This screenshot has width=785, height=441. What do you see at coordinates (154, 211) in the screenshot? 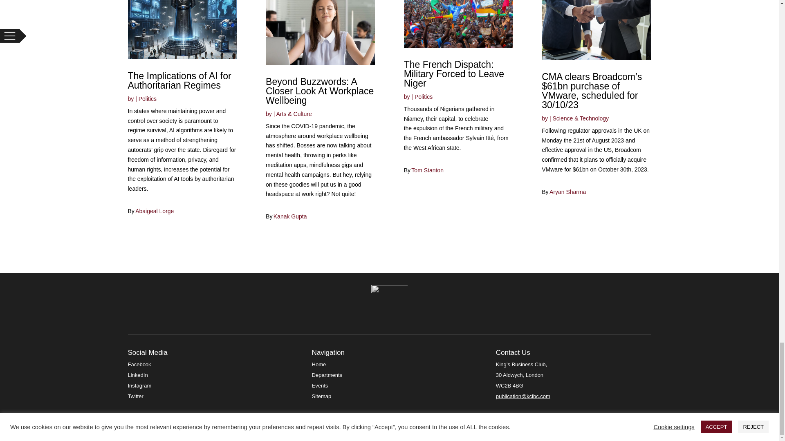
I see `Posts by Abaigeal Lorge` at bounding box center [154, 211].